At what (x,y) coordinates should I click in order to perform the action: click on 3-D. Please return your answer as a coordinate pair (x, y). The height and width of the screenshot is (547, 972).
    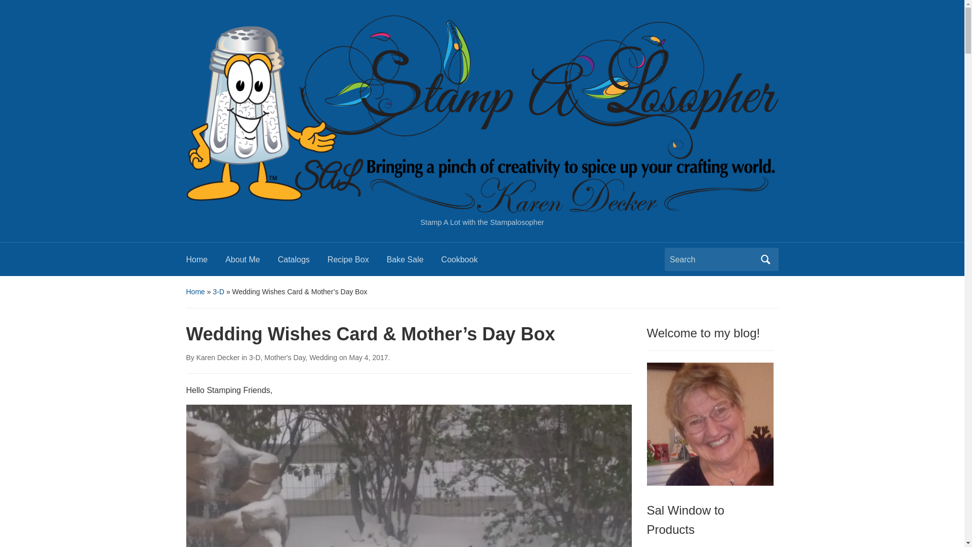
    Looking at the image, I should click on (219, 292).